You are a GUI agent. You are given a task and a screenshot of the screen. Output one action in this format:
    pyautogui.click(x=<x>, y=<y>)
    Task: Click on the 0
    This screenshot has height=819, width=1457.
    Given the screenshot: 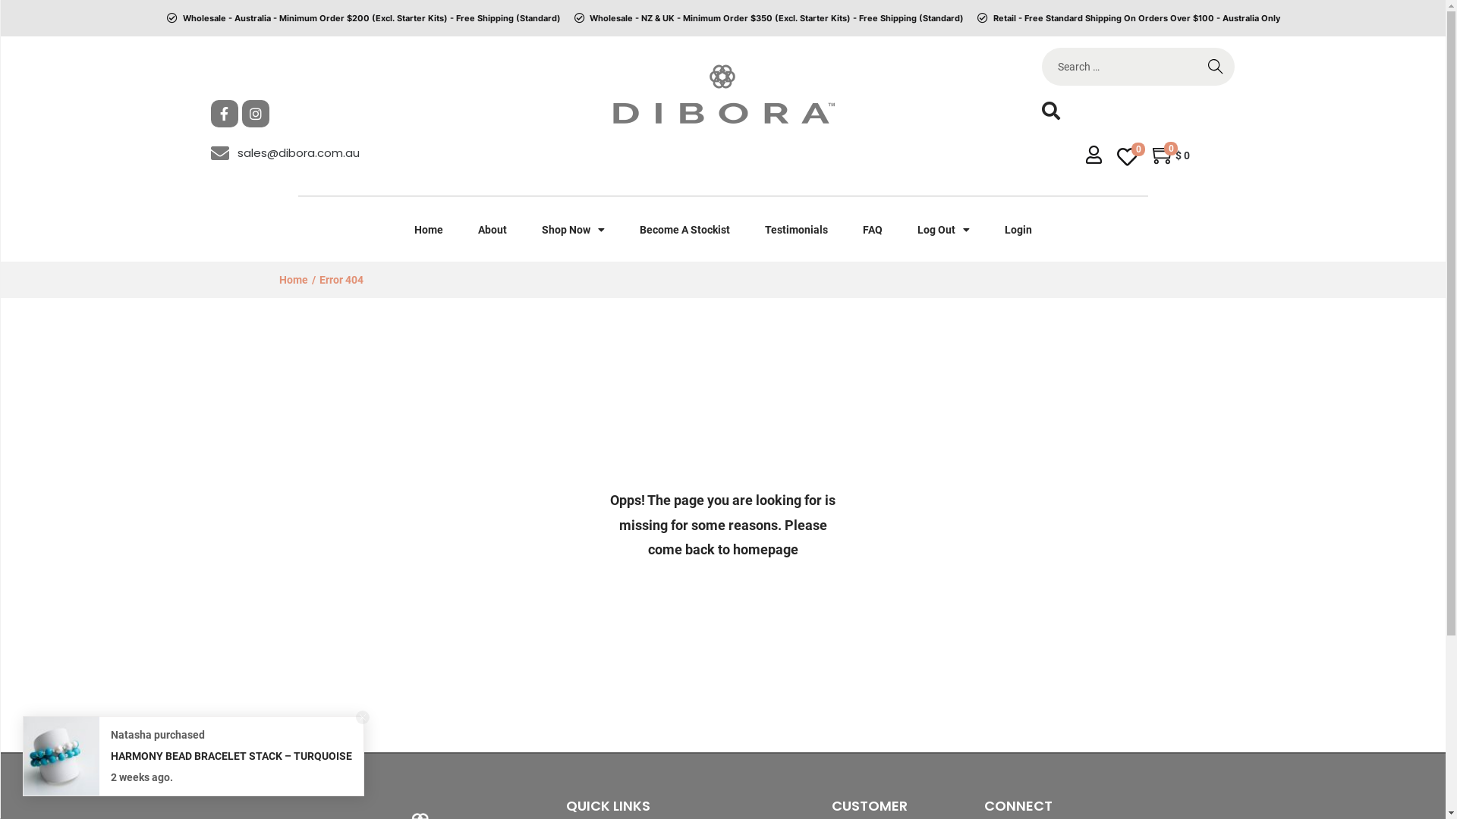 What is the action you would take?
    pyautogui.click(x=1128, y=158)
    